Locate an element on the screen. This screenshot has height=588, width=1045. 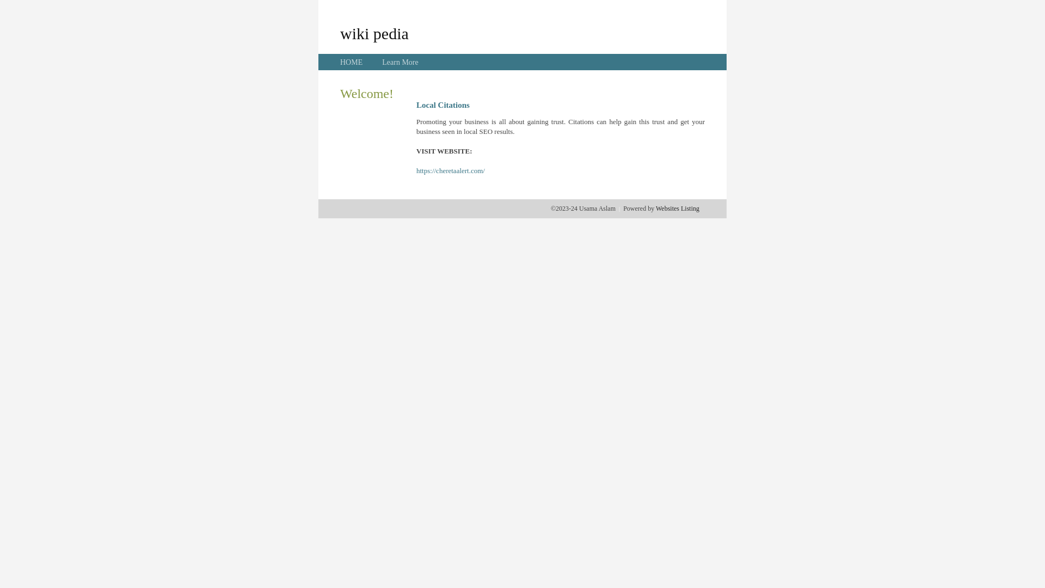
https://cheretaalert.com/ is located at coordinates (451, 171).